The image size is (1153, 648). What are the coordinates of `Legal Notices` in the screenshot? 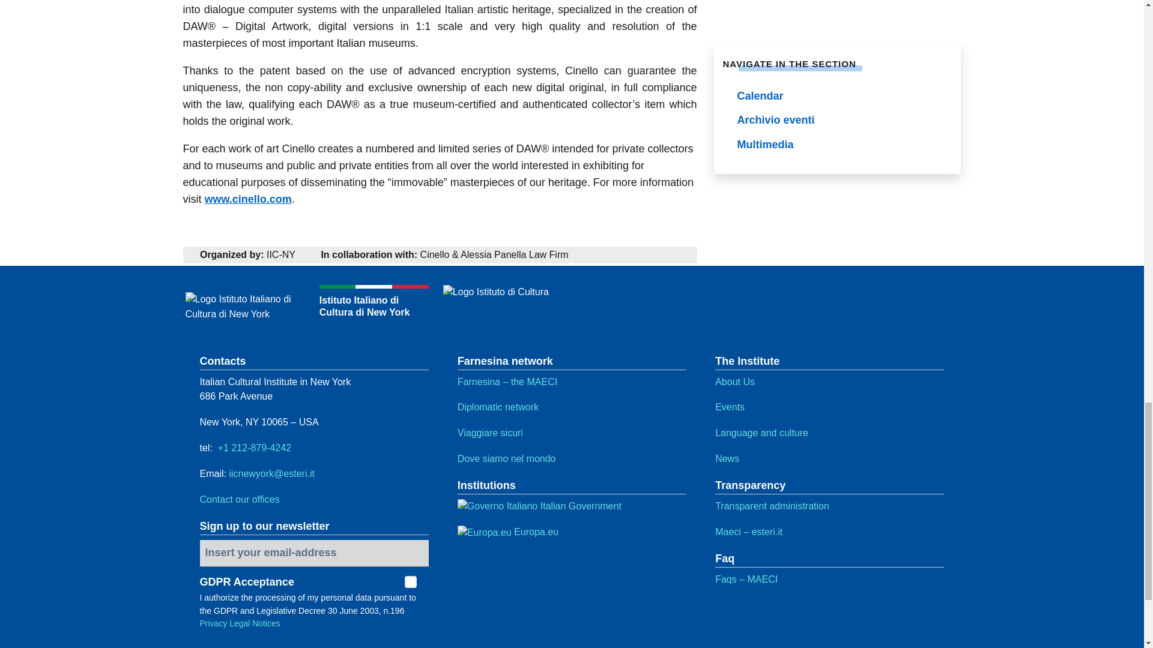 It's located at (255, 623).